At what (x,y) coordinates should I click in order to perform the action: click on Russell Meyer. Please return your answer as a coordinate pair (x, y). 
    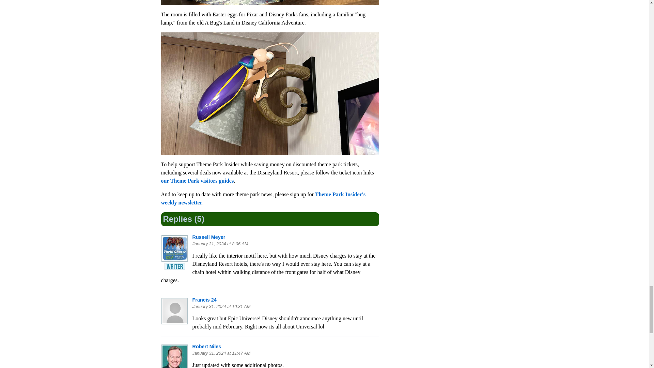
    Looking at the image, I should click on (208, 237).